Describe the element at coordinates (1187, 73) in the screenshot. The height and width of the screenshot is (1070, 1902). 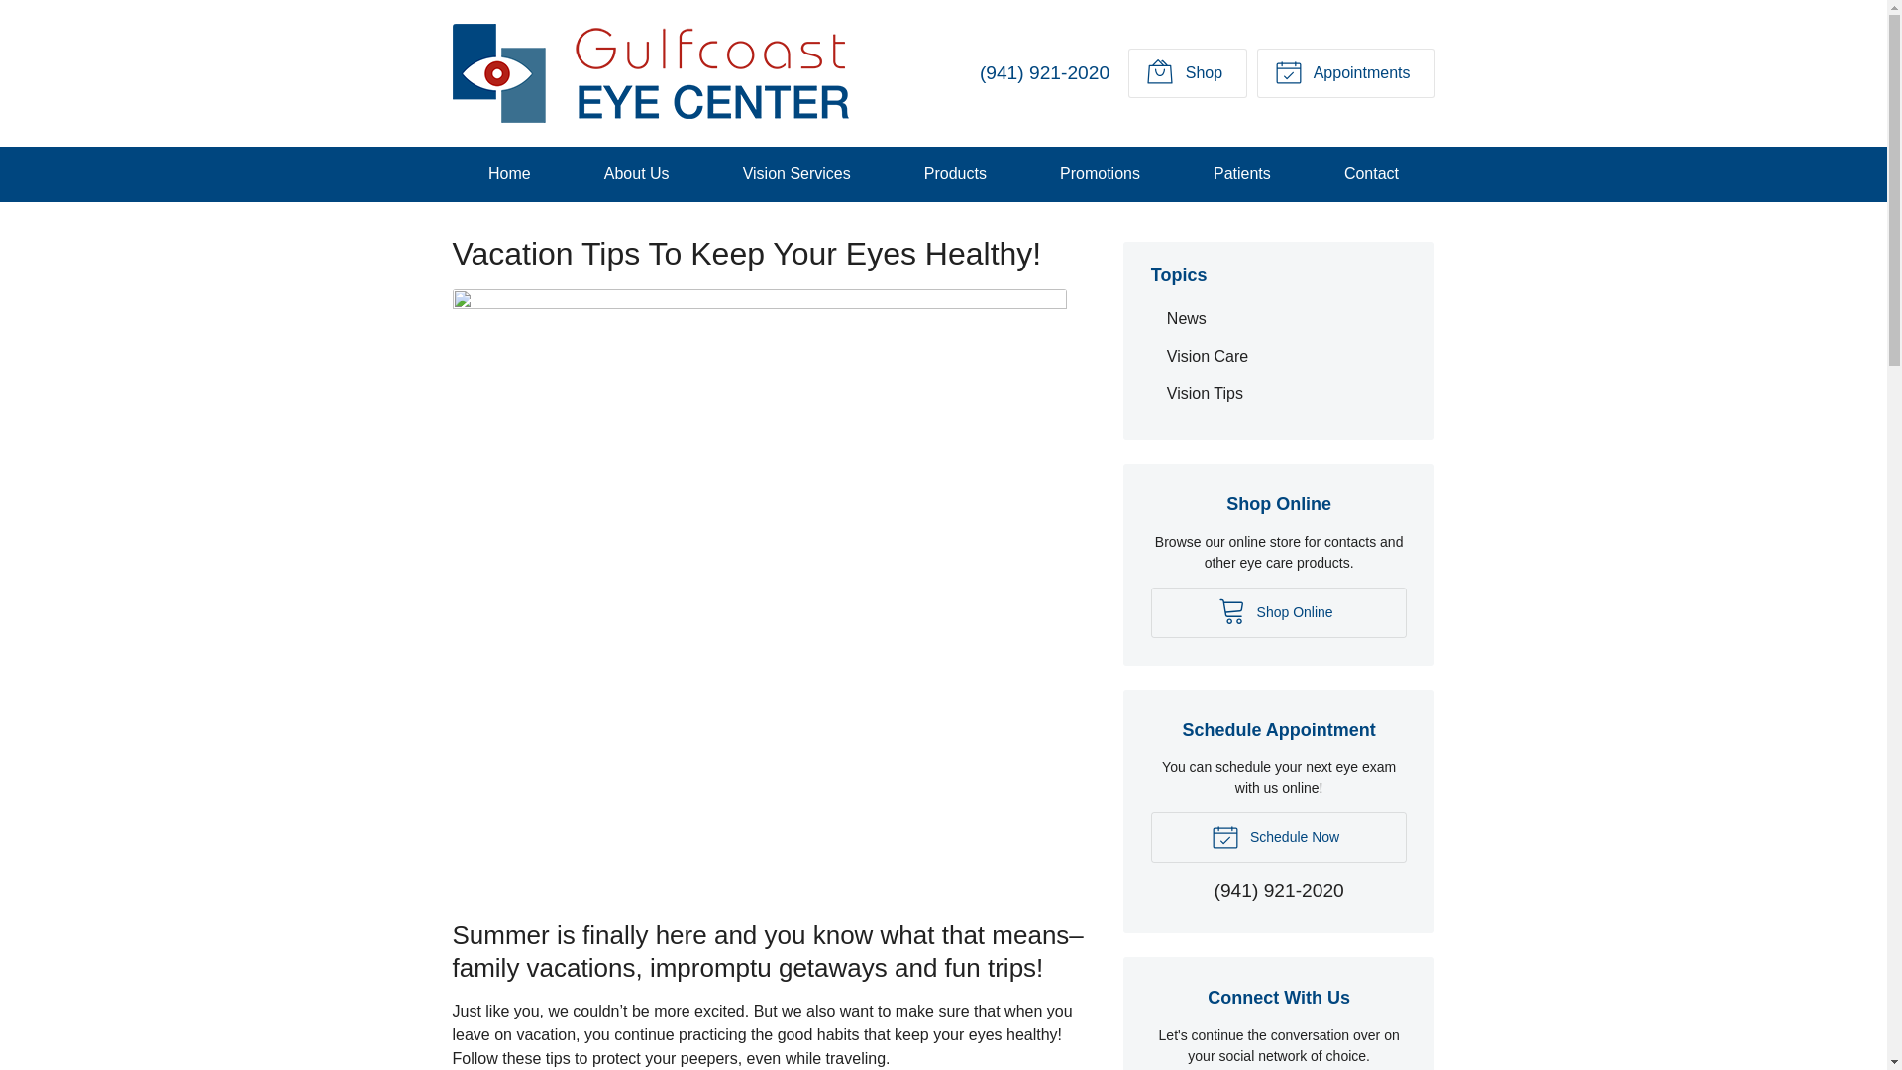
I see `Shop` at that location.